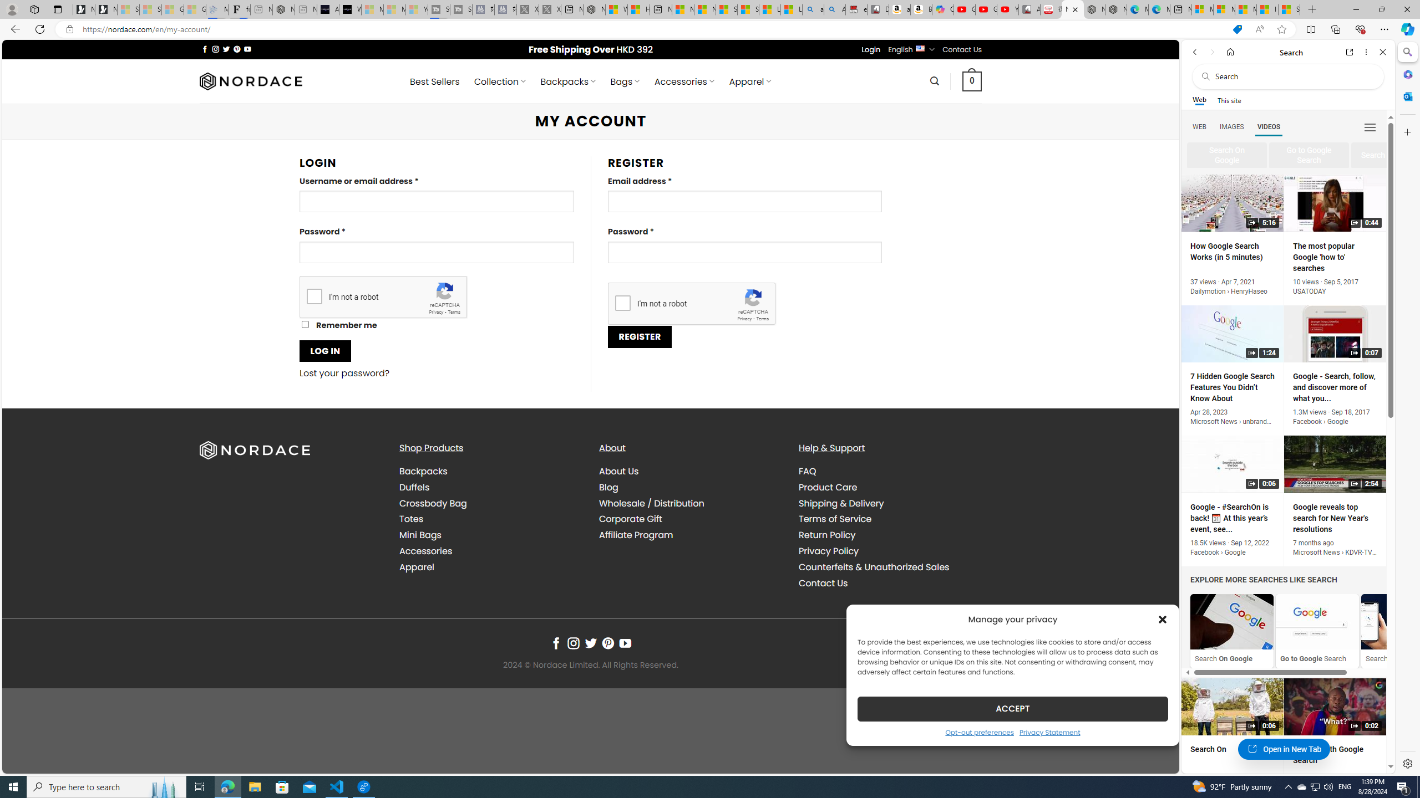 The width and height of the screenshot is (1420, 798). What do you see at coordinates (1224, 9) in the screenshot?
I see `Microsoft account | Privacy` at bounding box center [1224, 9].